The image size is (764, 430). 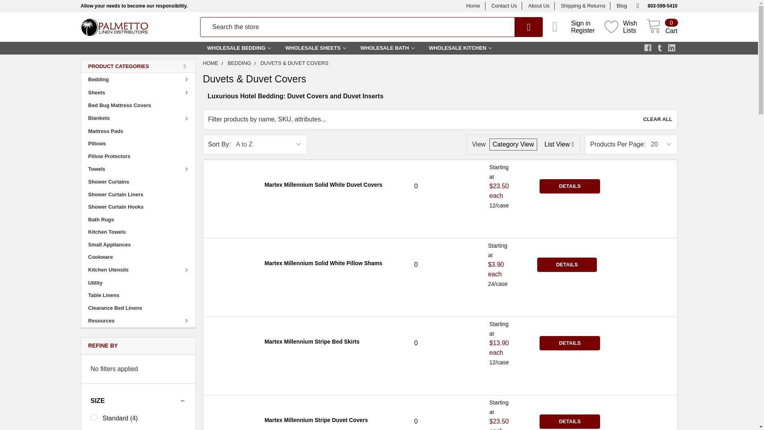 I want to click on Martex Millennium Solid White, so click(x=230, y=264).